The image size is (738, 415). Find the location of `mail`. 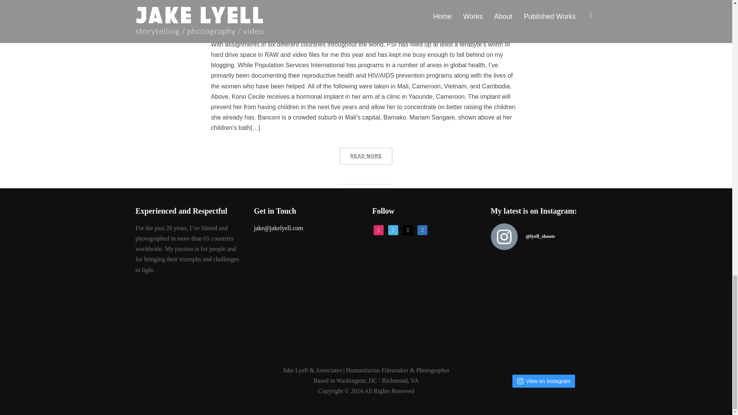

mail is located at coordinates (407, 229).